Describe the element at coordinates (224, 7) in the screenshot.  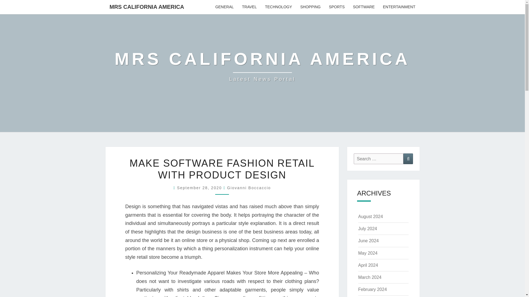
I see `GENERAL` at that location.